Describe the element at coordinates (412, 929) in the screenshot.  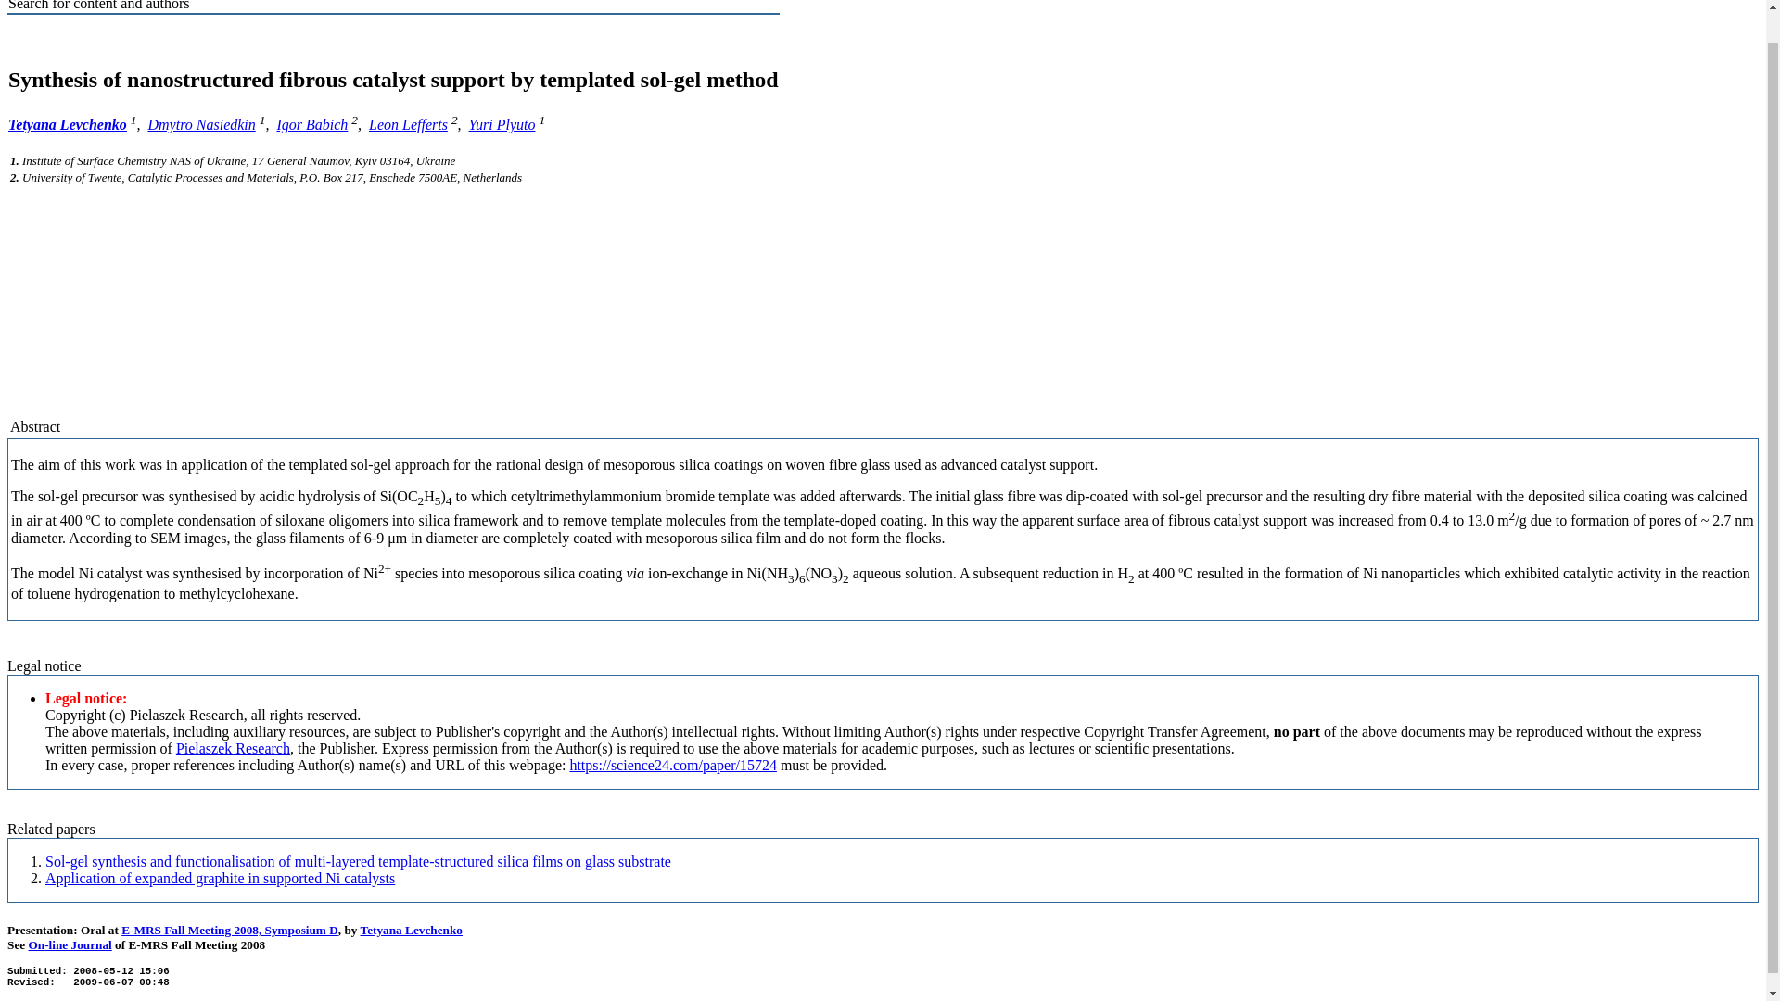
I see `Tetyana Levchenko` at that location.